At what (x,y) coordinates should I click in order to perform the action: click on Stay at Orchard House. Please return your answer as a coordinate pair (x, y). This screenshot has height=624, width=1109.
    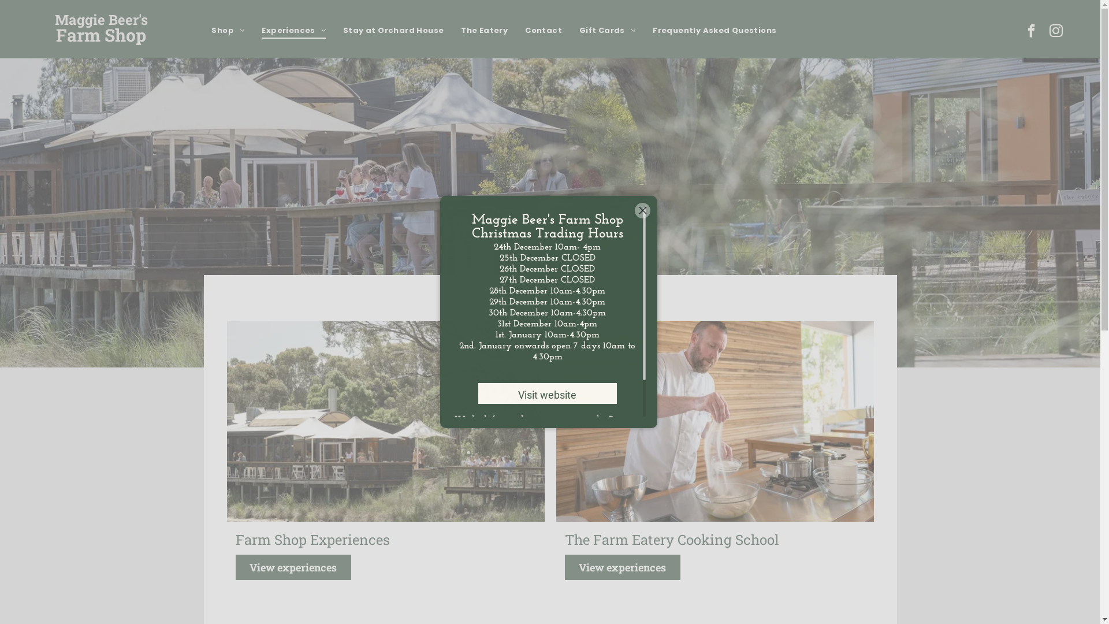
    Looking at the image, I should click on (393, 30).